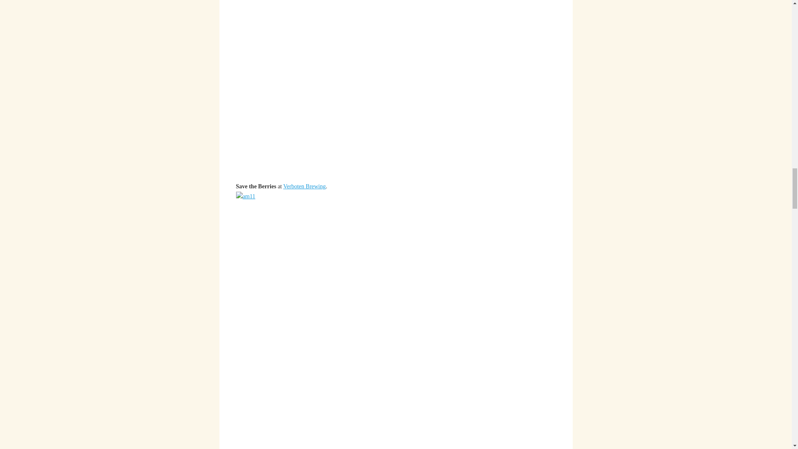  I want to click on Brewing at Verboten, so click(304, 186).